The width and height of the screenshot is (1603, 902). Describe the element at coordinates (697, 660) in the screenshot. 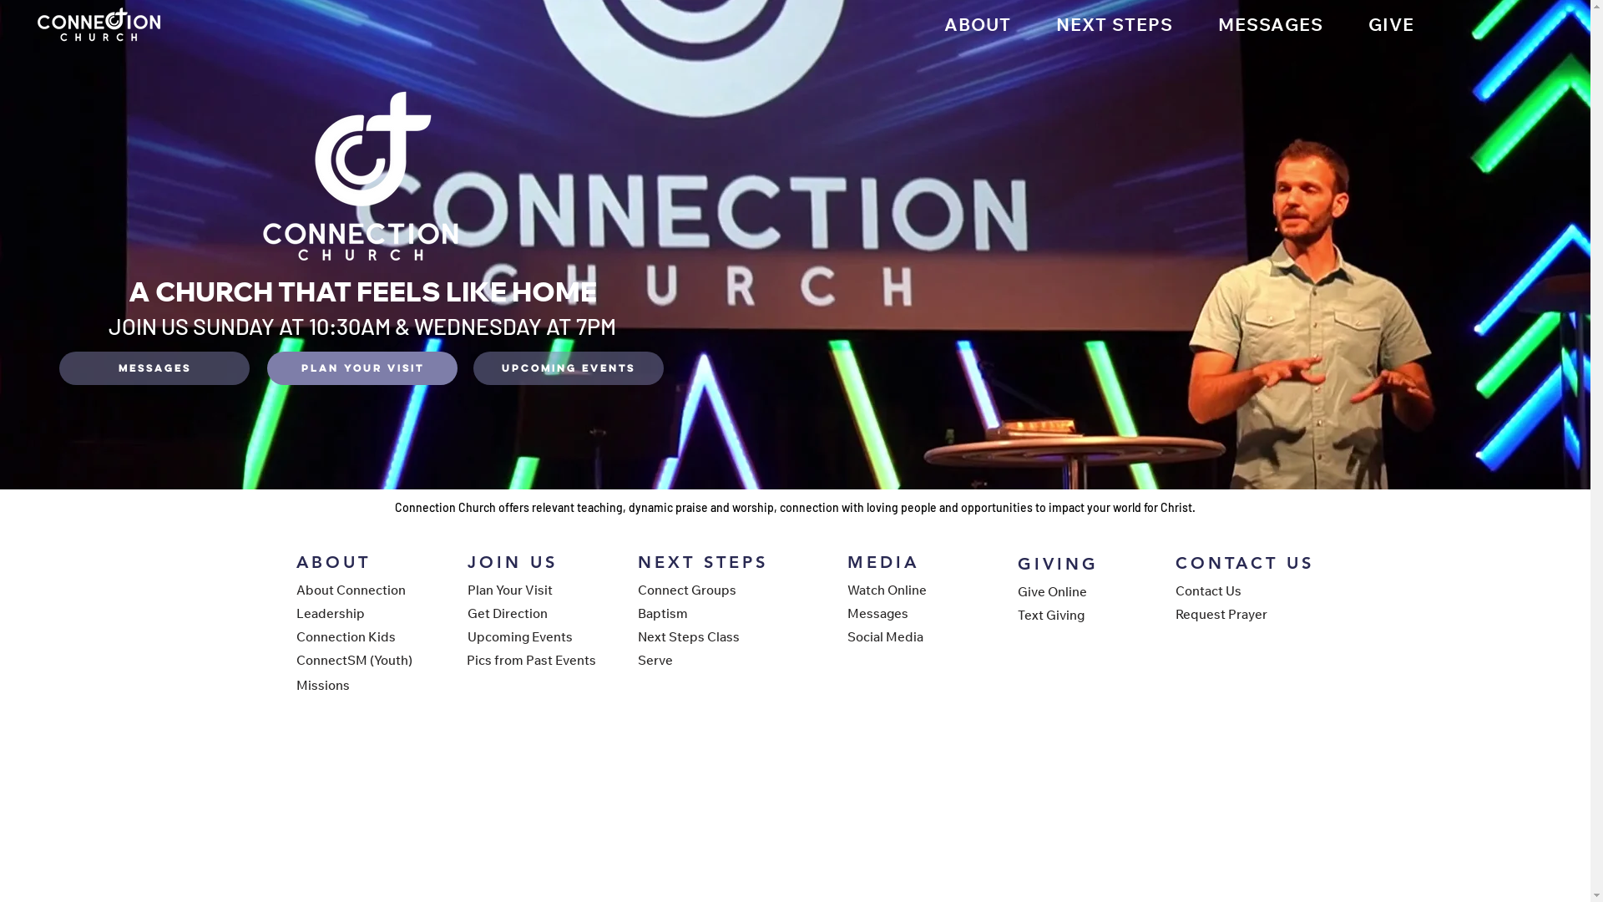

I see `Serve` at that location.